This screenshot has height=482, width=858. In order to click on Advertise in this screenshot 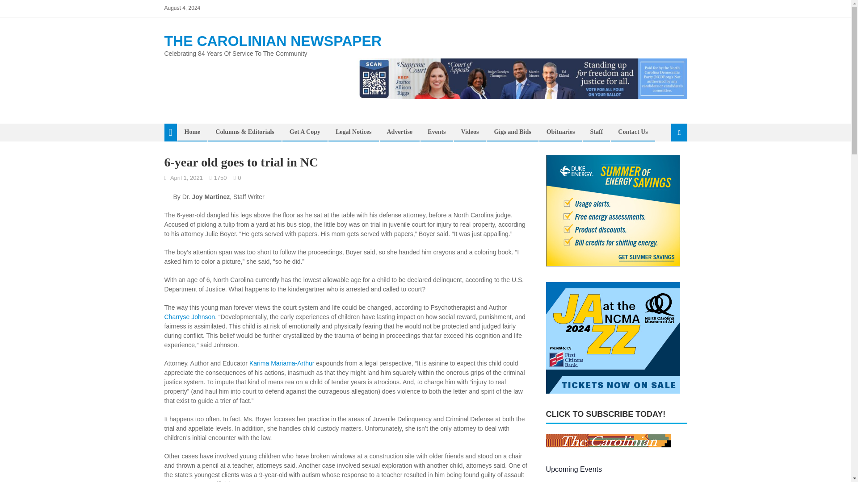, I will do `click(400, 132)`.